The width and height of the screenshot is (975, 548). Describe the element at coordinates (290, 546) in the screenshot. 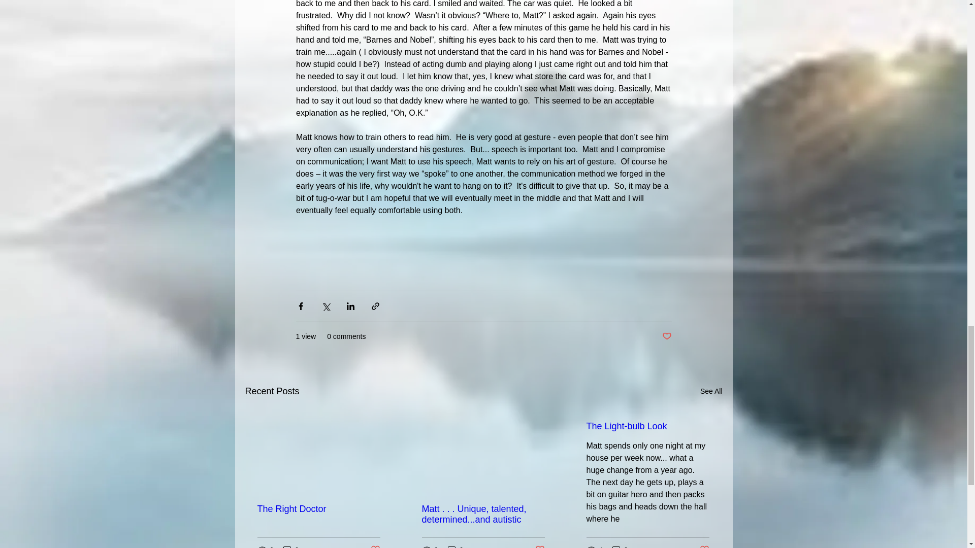

I see `0` at that location.